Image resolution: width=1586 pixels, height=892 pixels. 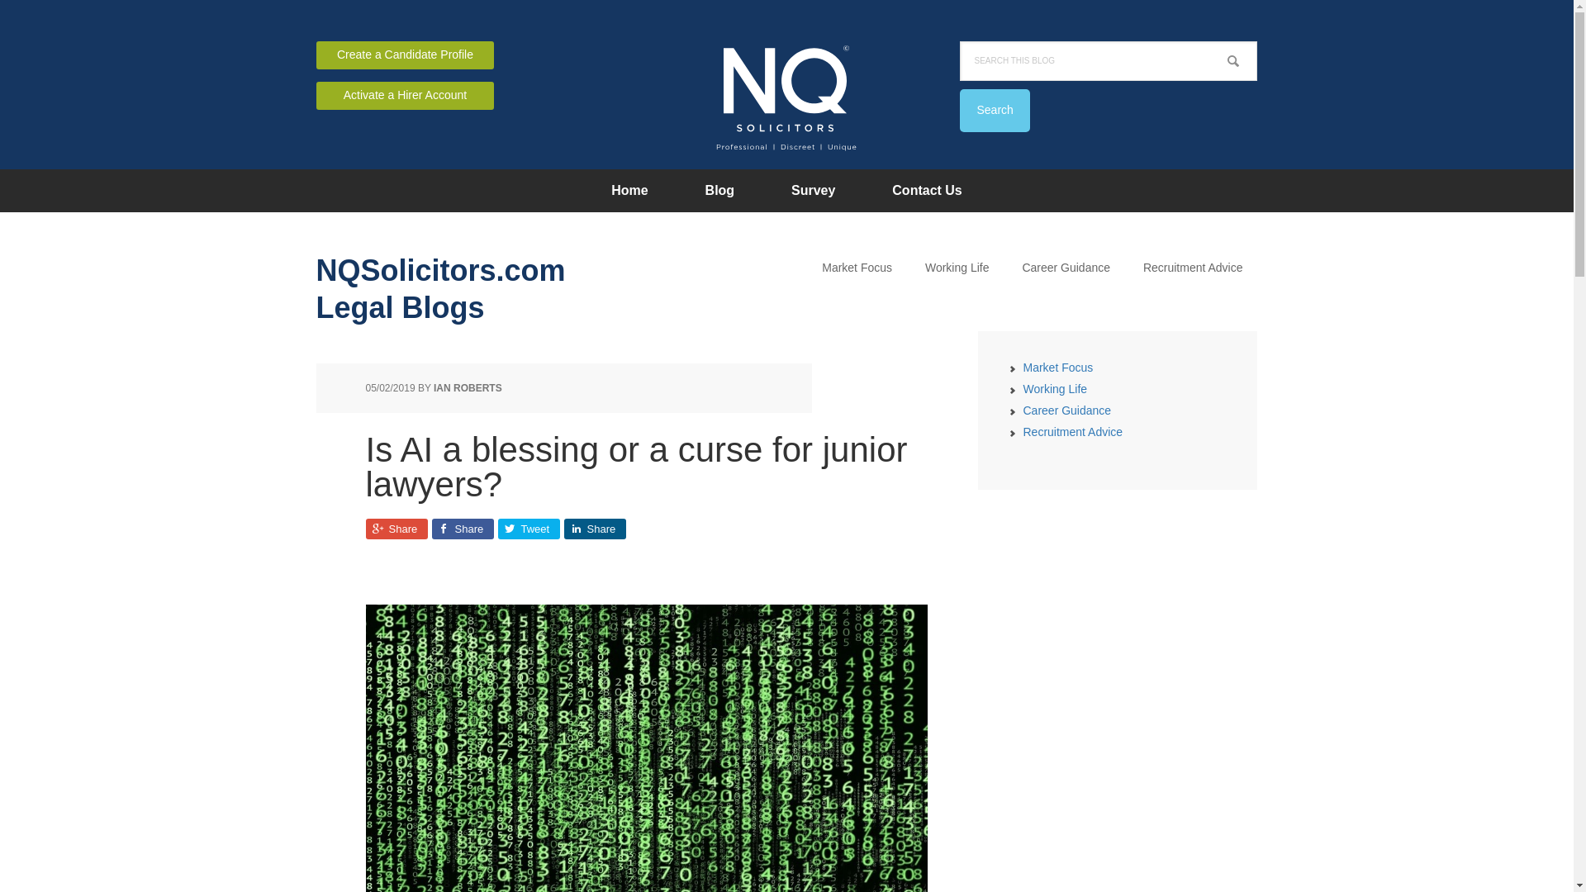 What do you see at coordinates (463, 529) in the screenshot?
I see `Share` at bounding box center [463, 529].